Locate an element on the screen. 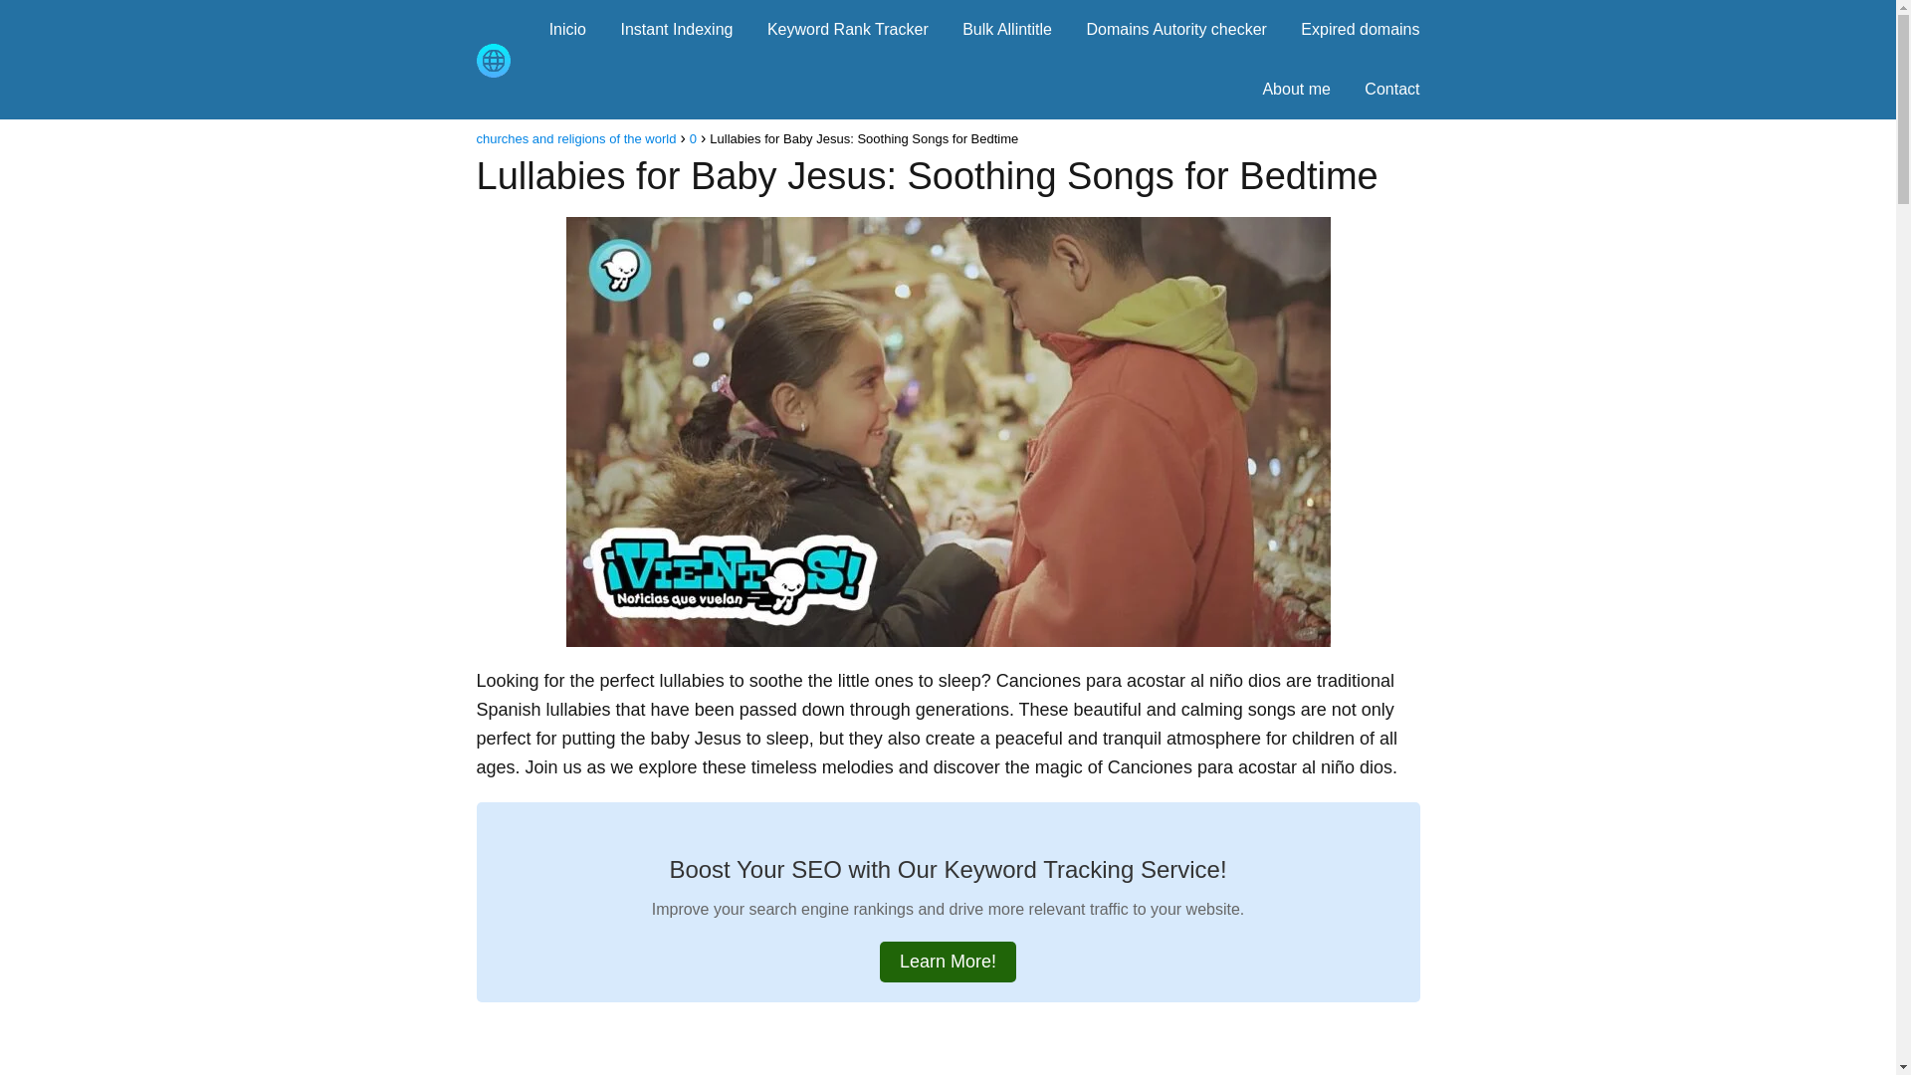 The image size is (1911, 1075). Domains Autority checker is located at coordinates (1174, 28).